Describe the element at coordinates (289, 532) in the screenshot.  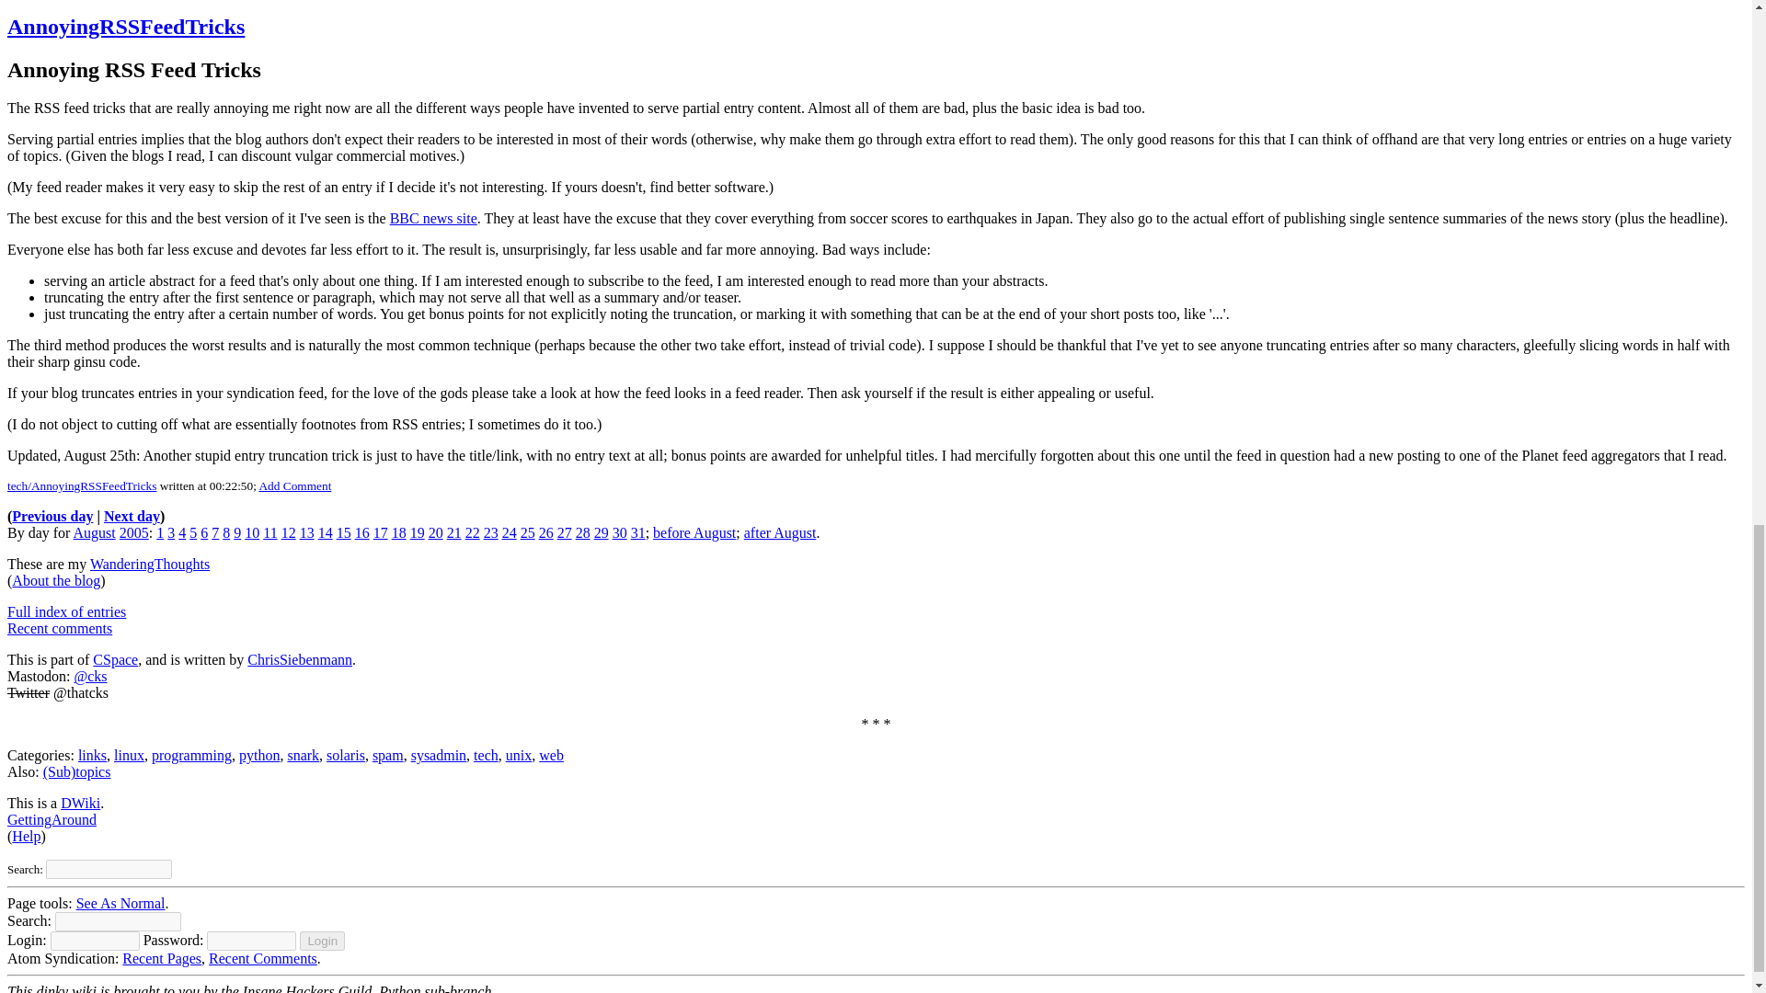
I see `12` at that location.